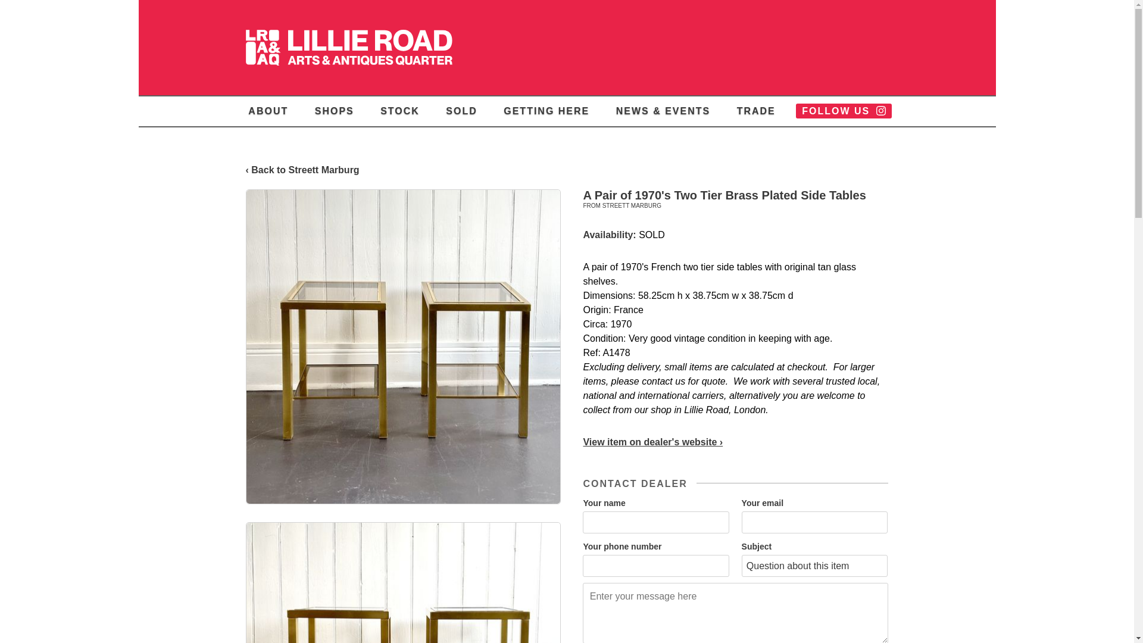 The width and height of the screenshot is (1143, 643). What do you see at coordinates (814, 566) in the screenshot?
I see `Question about this item` at bounding box center [814, 566].